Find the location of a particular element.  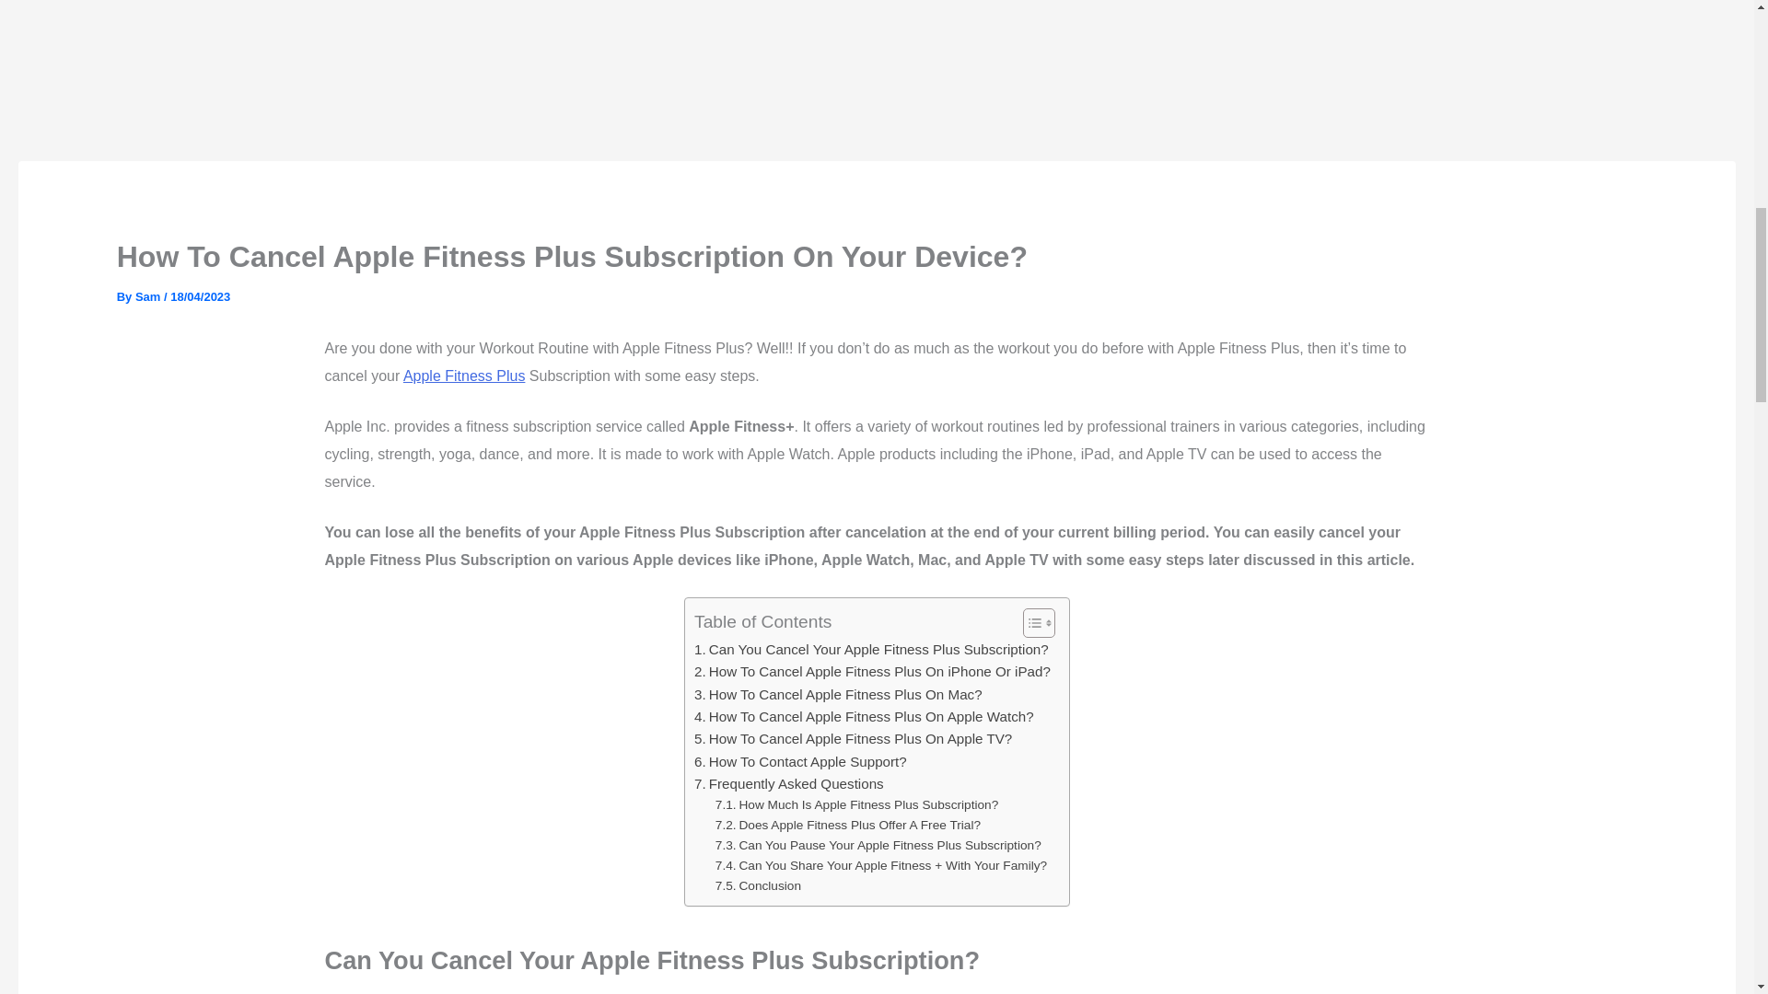

How To Contact Apple Support? is located at coordinates (800, 762).